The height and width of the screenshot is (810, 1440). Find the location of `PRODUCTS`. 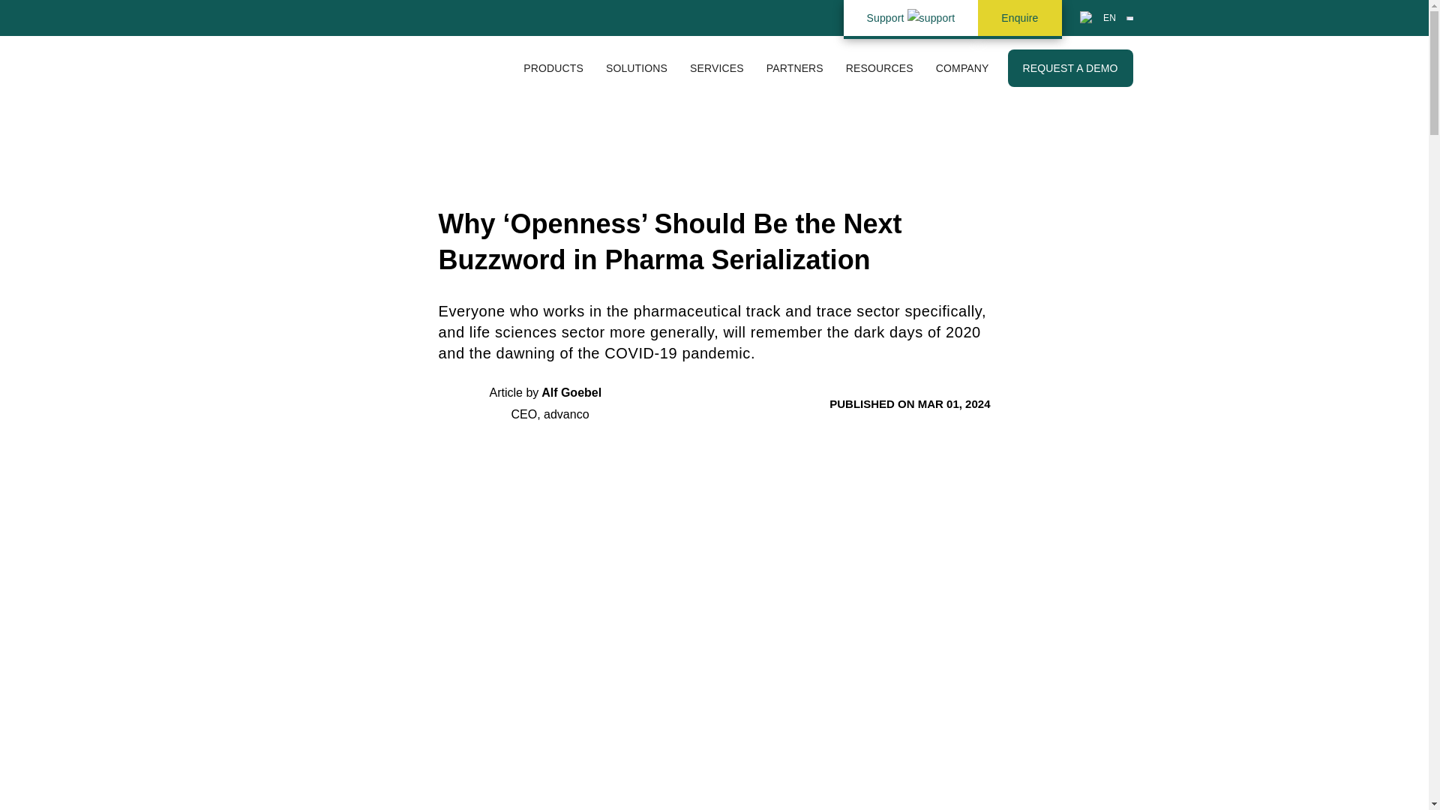

PRODUCTS is located at coordinates (553, 67).